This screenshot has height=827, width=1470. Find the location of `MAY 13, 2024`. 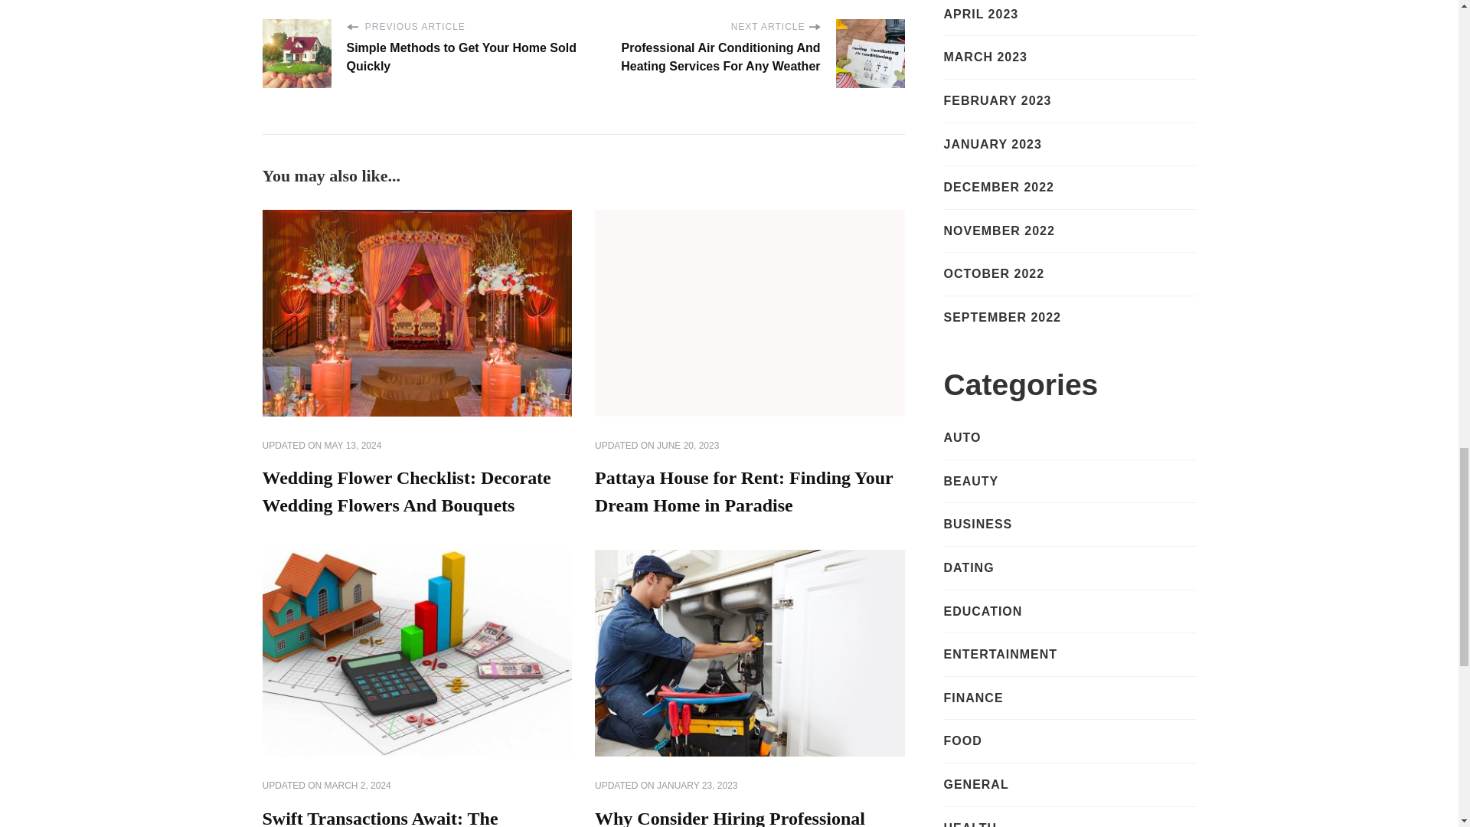

MAY 13, 2024 is located at coordinates (354, 446).